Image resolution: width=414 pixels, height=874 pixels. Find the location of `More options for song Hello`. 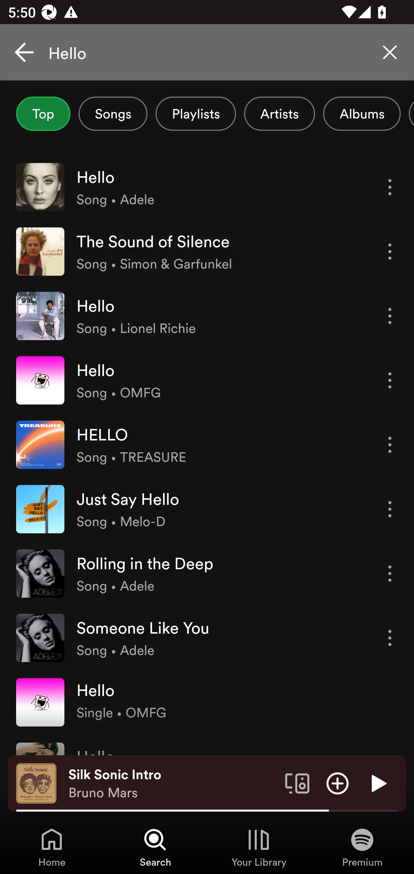

More options for song Hello is located at coordinates (390, 316).